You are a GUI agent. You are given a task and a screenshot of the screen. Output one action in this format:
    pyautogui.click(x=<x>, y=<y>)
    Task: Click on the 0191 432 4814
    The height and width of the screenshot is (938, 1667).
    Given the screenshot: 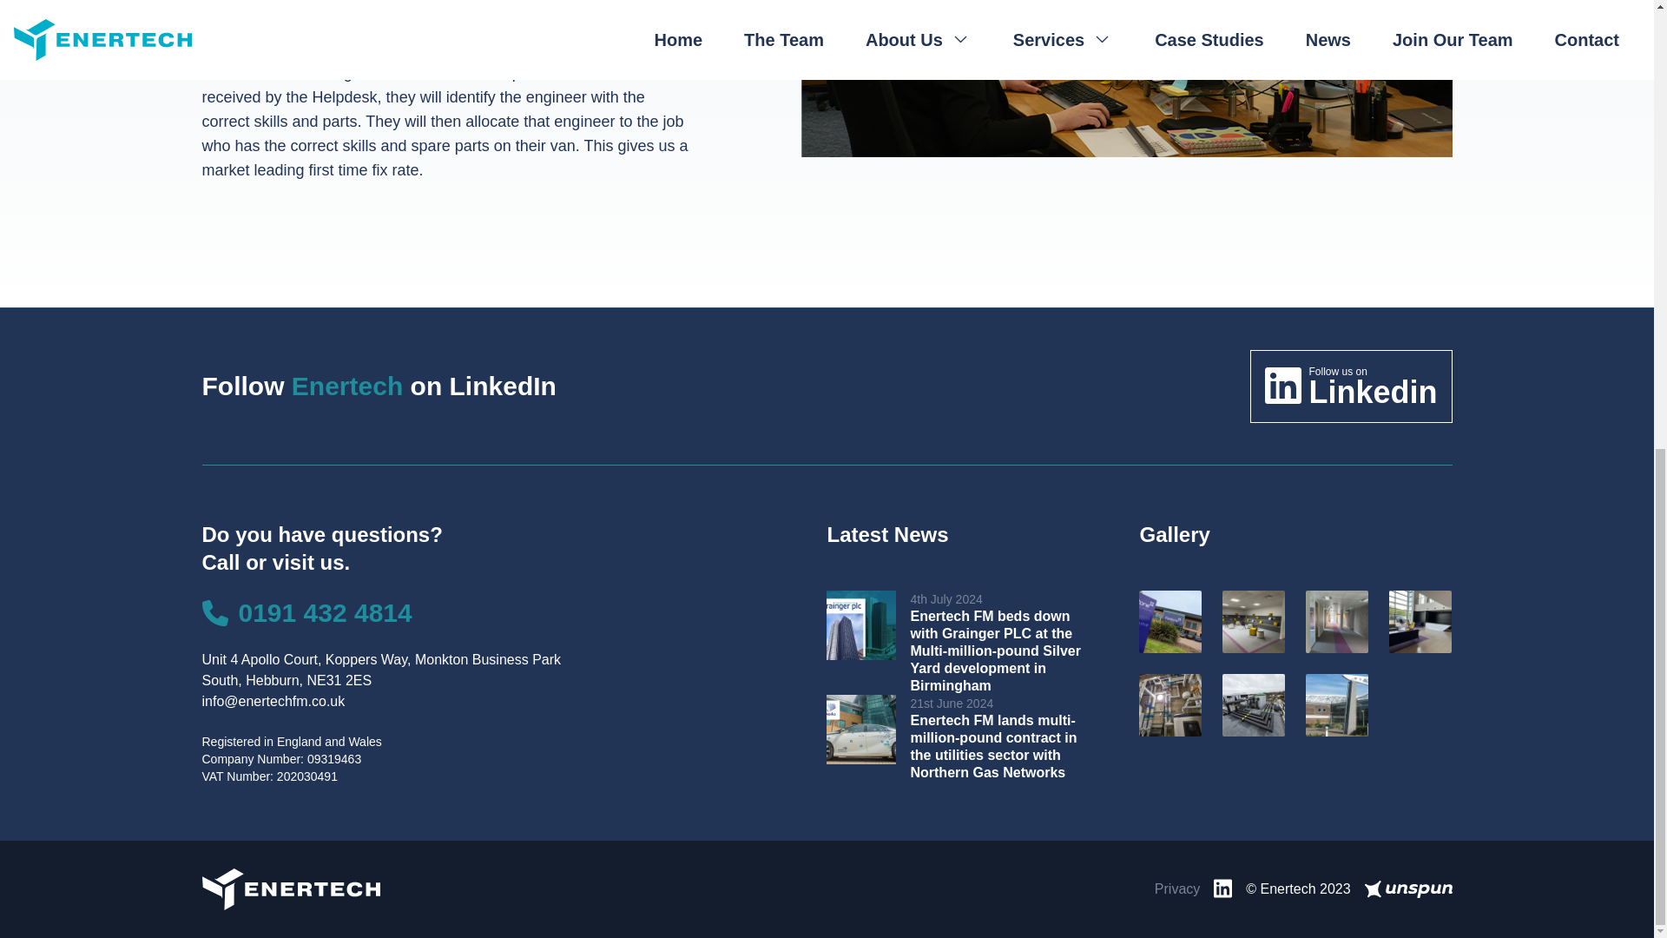 What is the action you would take?
    pyautogui.click(x=1408, y=889)
    